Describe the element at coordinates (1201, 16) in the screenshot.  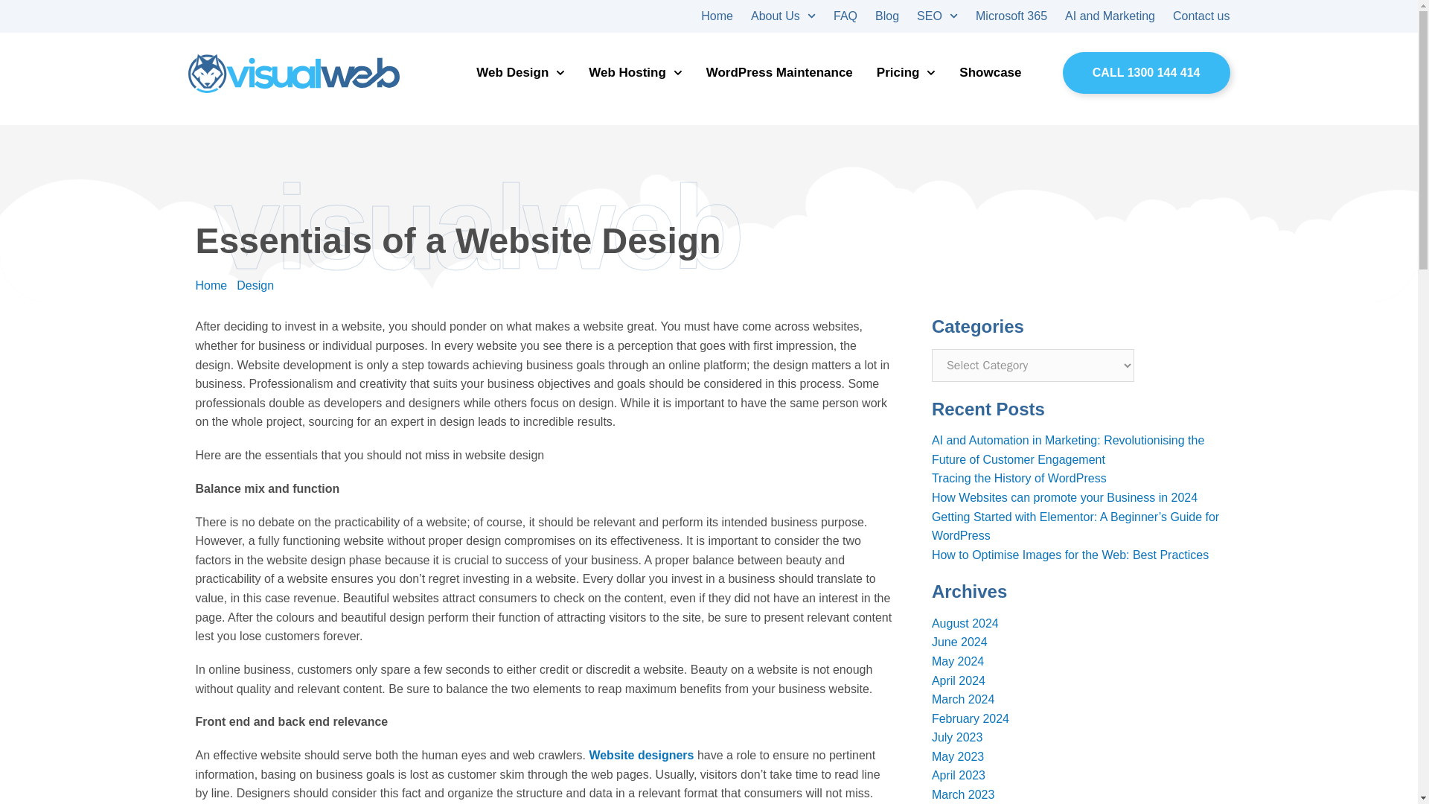
I see `Contact us` at that location.